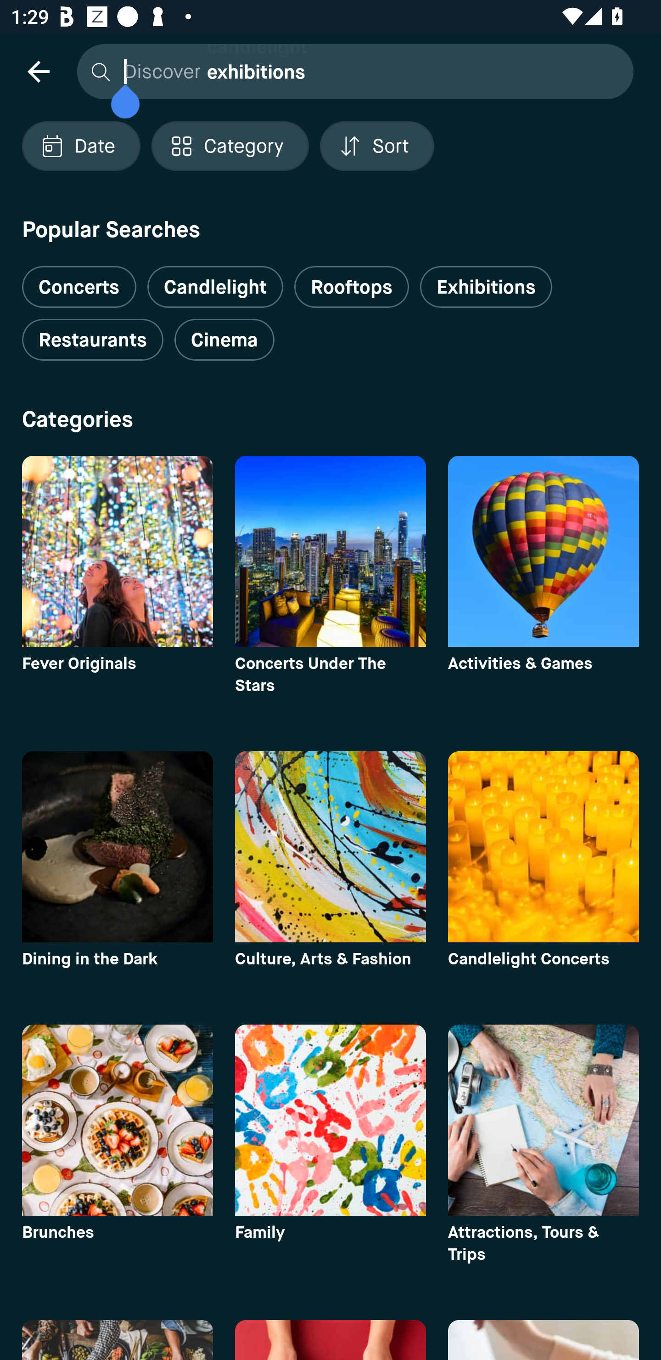 This screenshot has height=1360, width=661. I want to click on category image, so click(330, 1120).